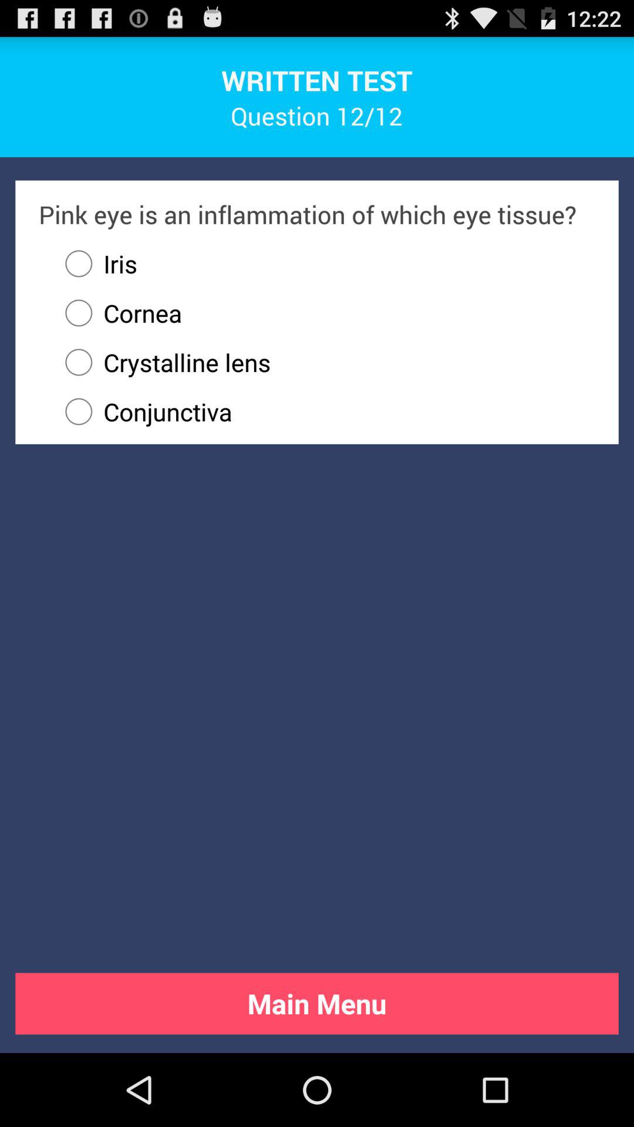 Image resolution: width=634 pixels, height=1127 pixels. Describe the element at coordinates (96, 264) in the screenshot. I see `open the iris icon` at that location.